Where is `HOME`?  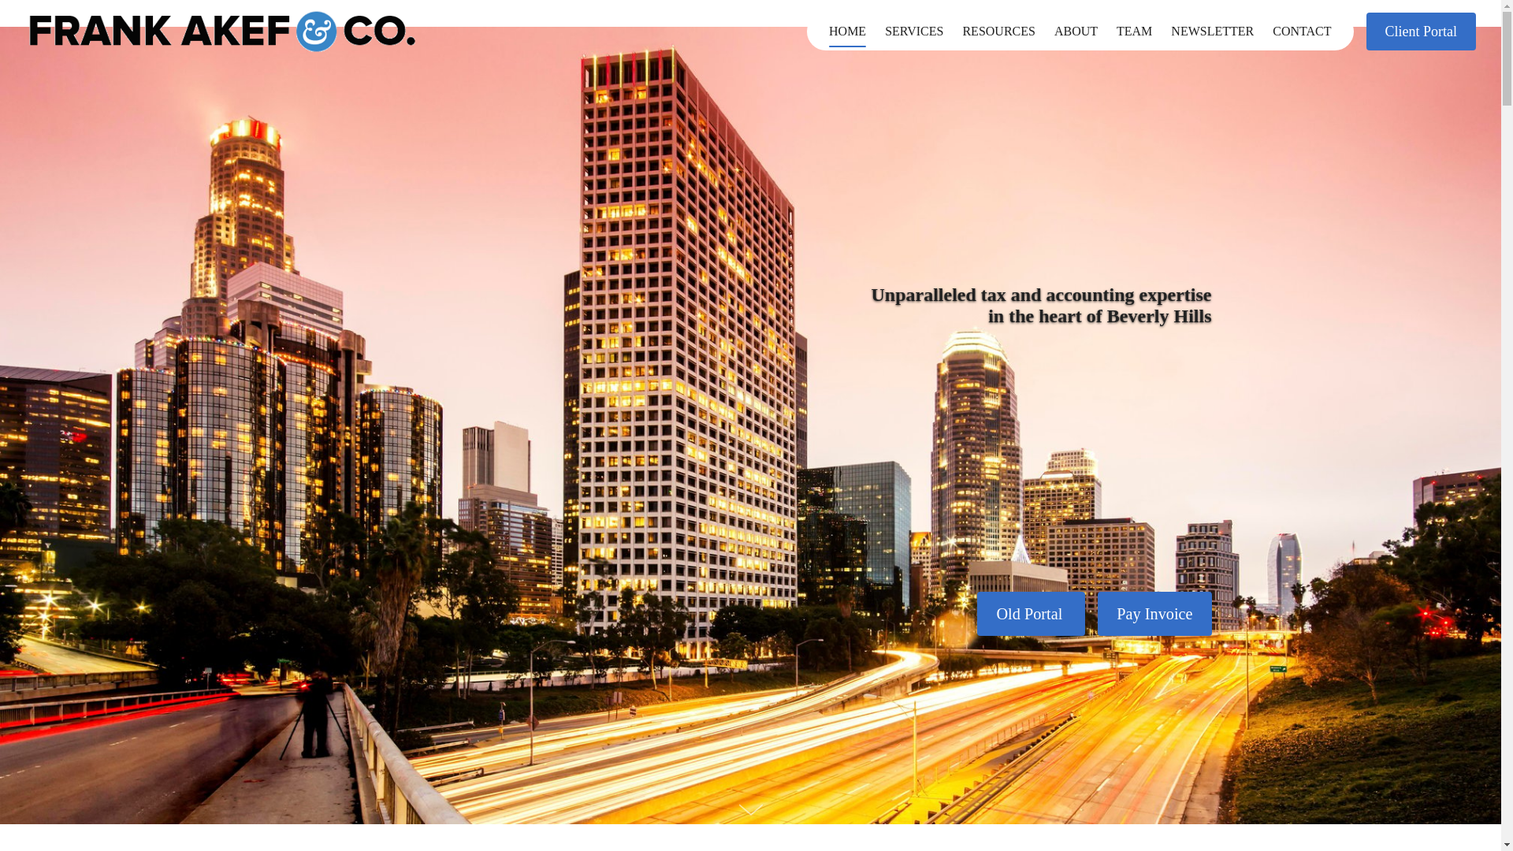
HOME is located at coordinates (848, 32).